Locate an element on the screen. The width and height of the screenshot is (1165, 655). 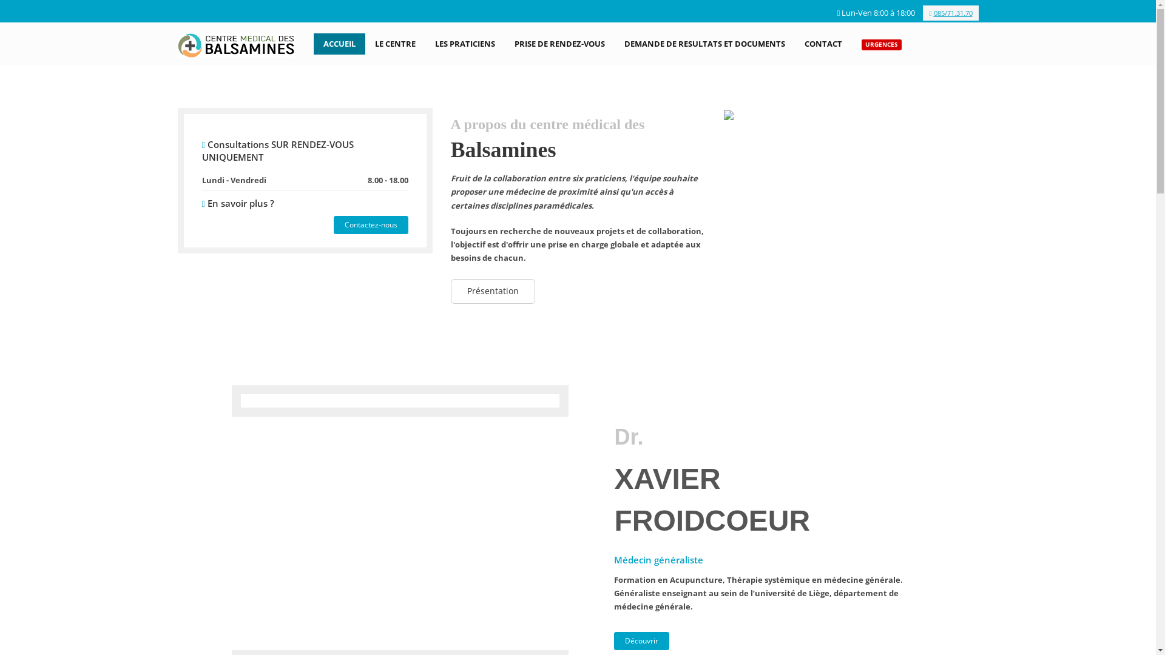
CONTACT is located at coordinates (823, 44).